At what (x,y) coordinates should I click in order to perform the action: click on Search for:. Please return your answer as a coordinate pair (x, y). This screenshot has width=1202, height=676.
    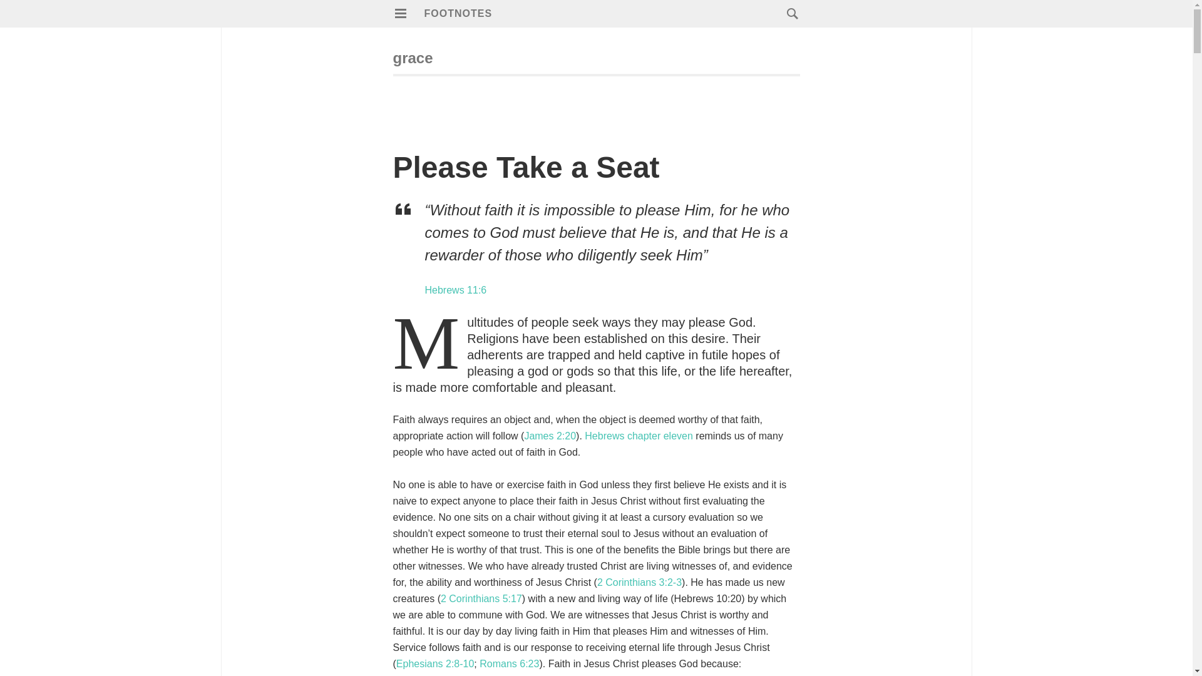
    Looking at the image, I should click on (789, 13).